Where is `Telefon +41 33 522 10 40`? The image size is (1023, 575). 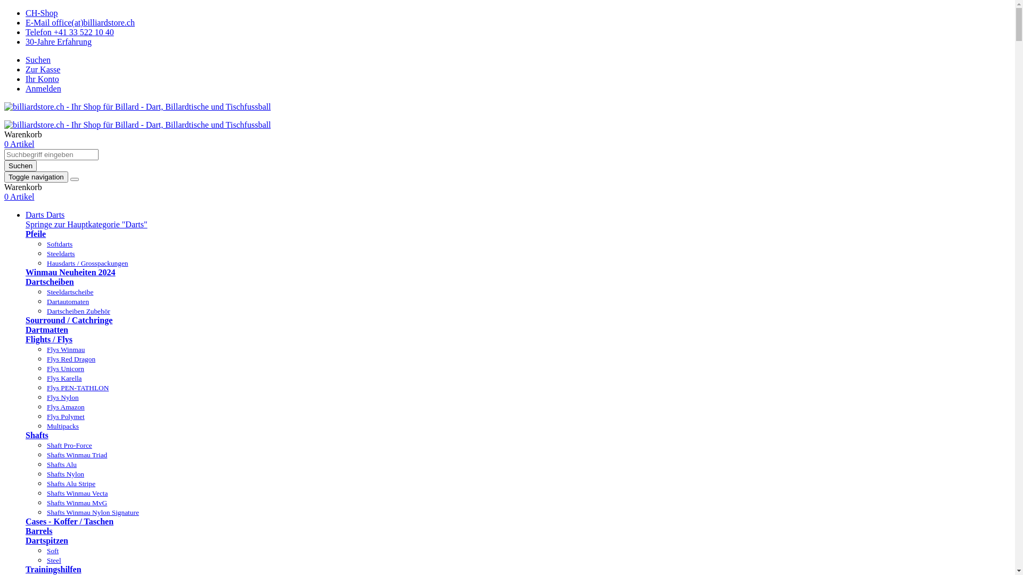 Telefon +41 33 522 10 40 is located at coordinates (70, 32).